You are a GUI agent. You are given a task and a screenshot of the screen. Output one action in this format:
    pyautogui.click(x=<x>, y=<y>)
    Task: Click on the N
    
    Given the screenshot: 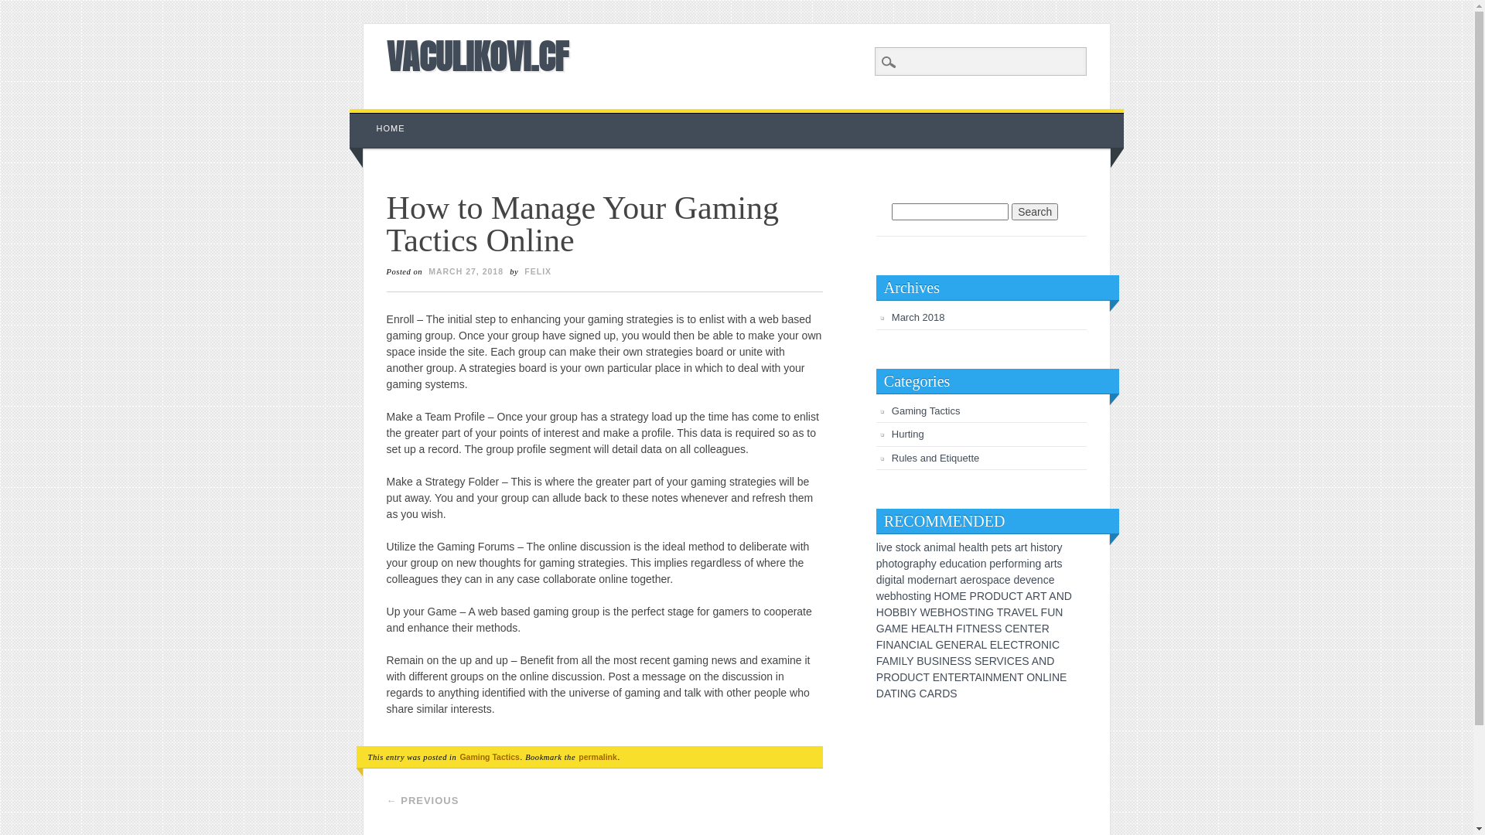 What is the action you would take?
    pyautogui.click(x=1039, y=677)
    